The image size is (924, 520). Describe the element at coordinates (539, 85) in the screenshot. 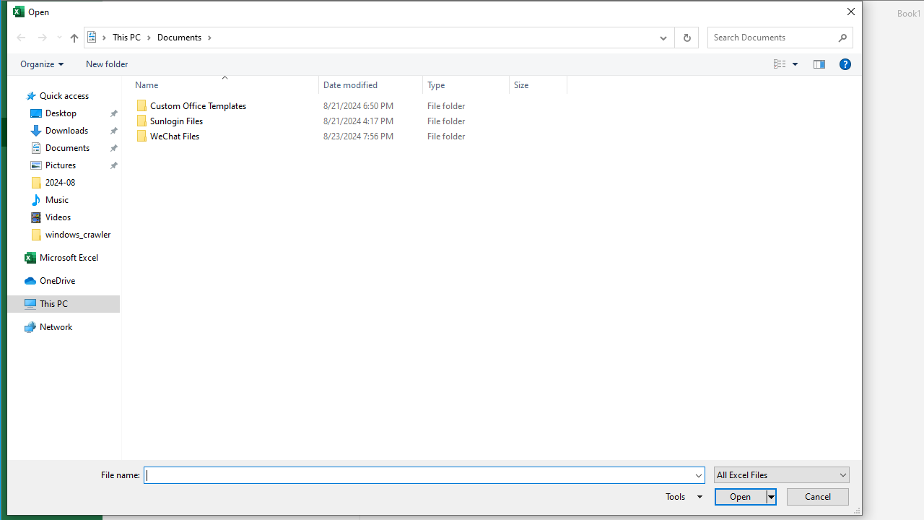

I see `Size` at that location.